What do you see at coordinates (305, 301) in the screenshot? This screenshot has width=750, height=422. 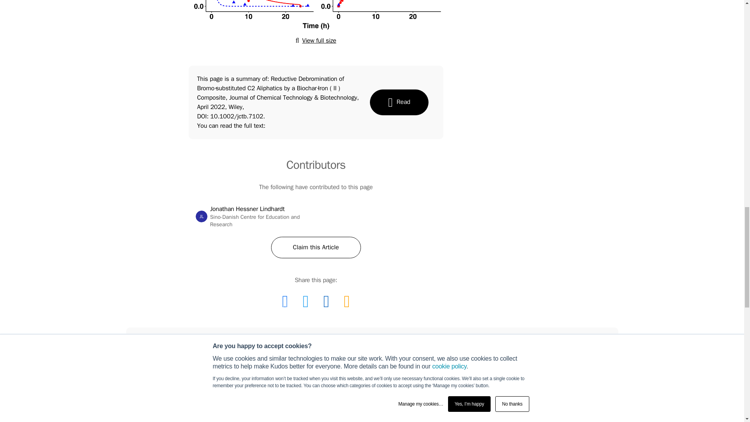 I see `Share this page via Twitter` at bounding box center [305, 301].